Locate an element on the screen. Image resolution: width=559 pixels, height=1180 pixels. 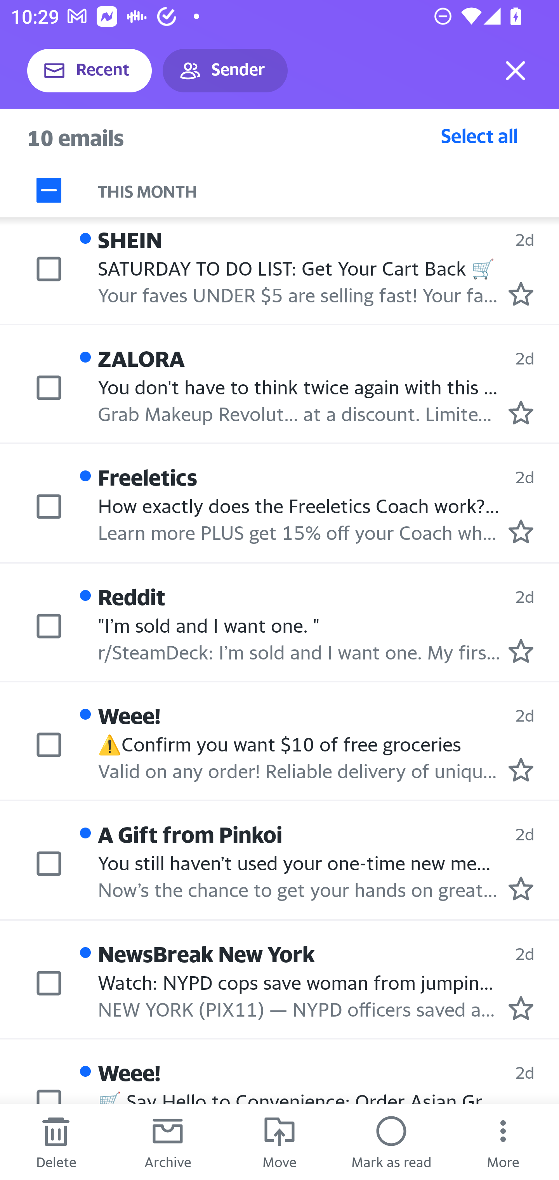
Delete is located at coordinates (56, 1142).